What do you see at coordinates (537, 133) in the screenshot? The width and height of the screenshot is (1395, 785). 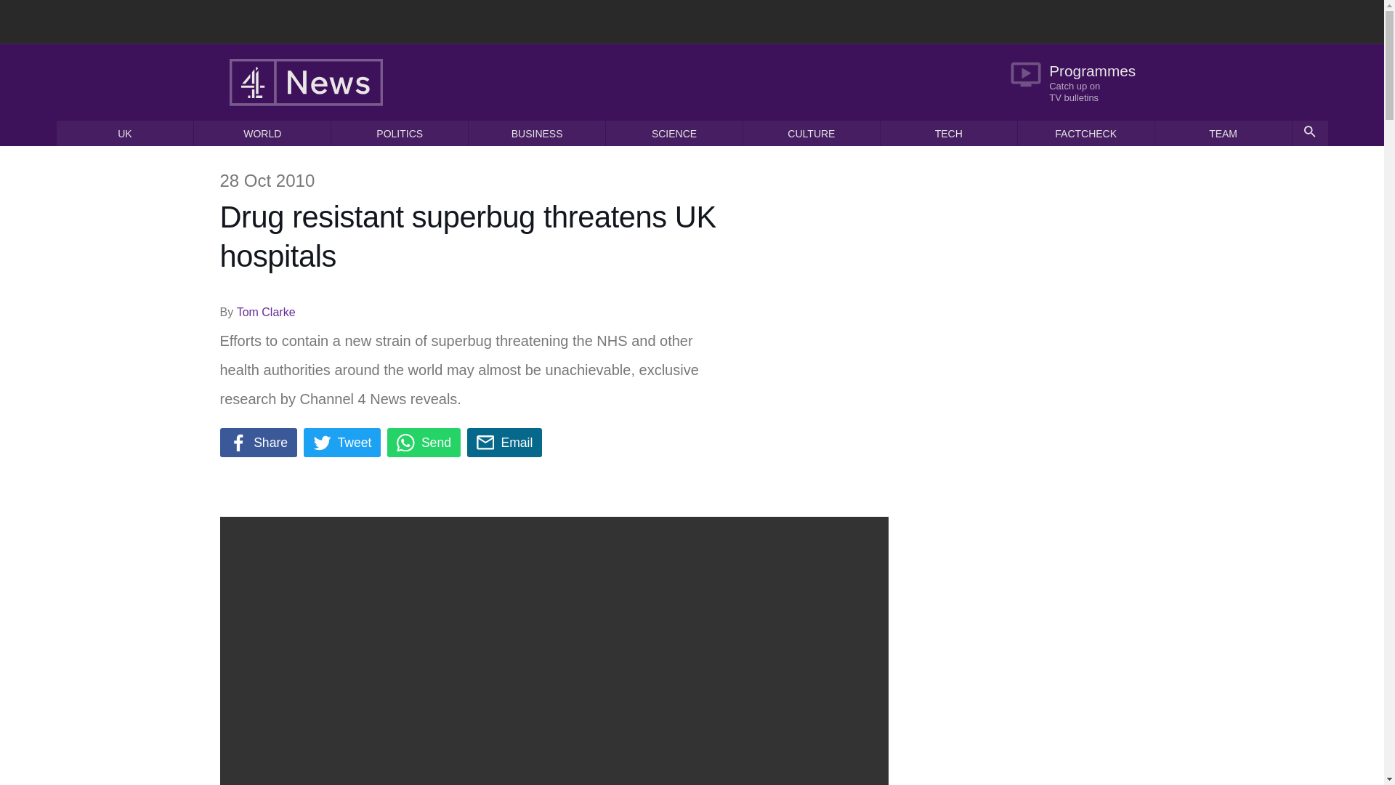 I see `BUSINESS` at bounding box center [537, 133].